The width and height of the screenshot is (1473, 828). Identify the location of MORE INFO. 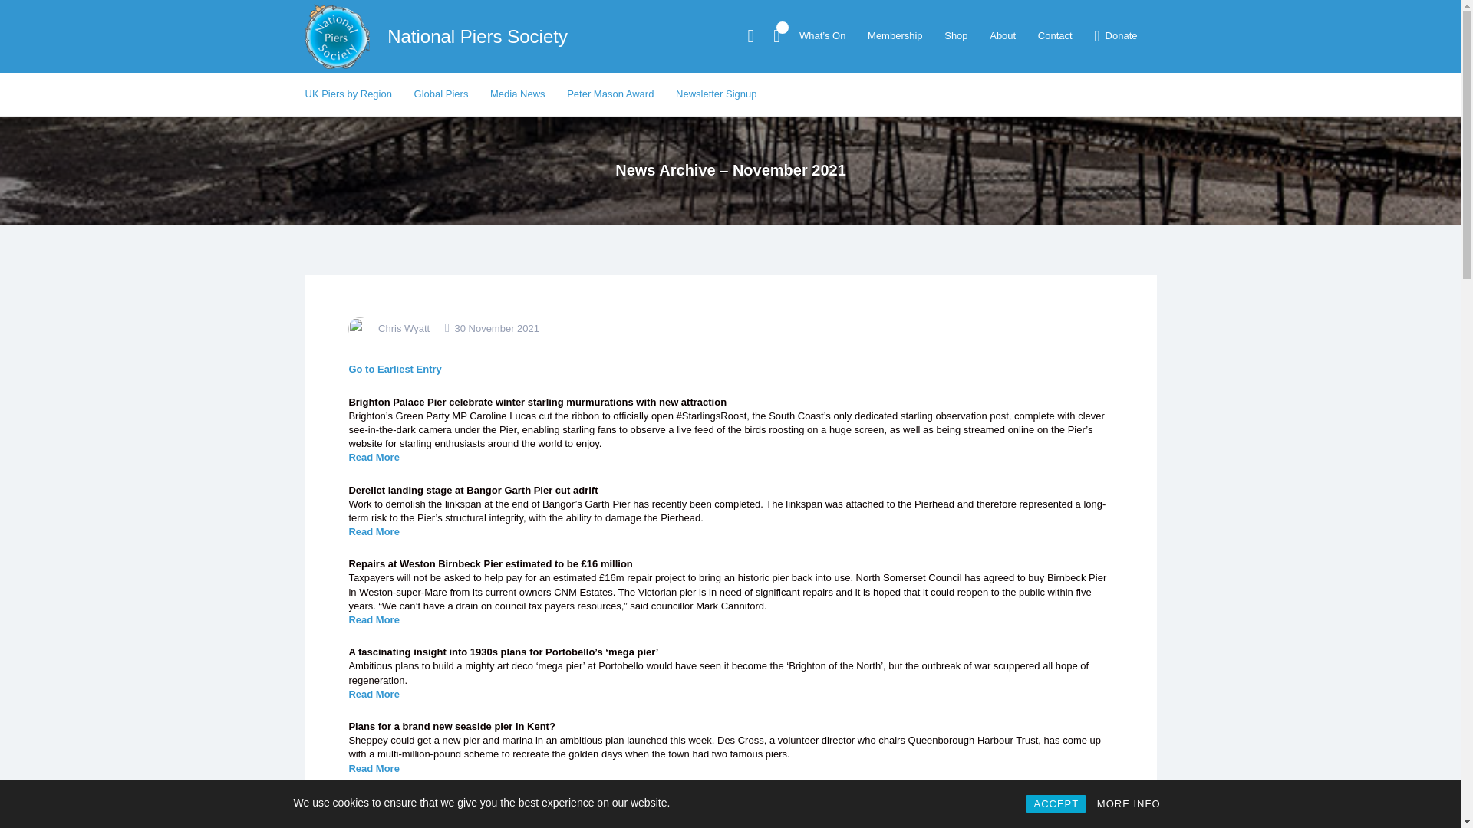
(1129, 803).